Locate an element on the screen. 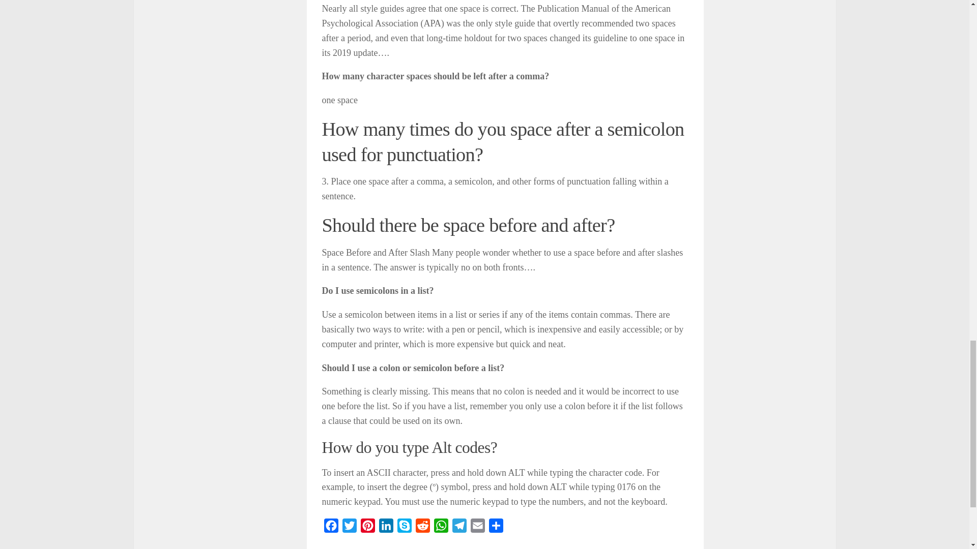 This screenshot has height=549, width=977. Facebook is located at coordinates (331, 528).